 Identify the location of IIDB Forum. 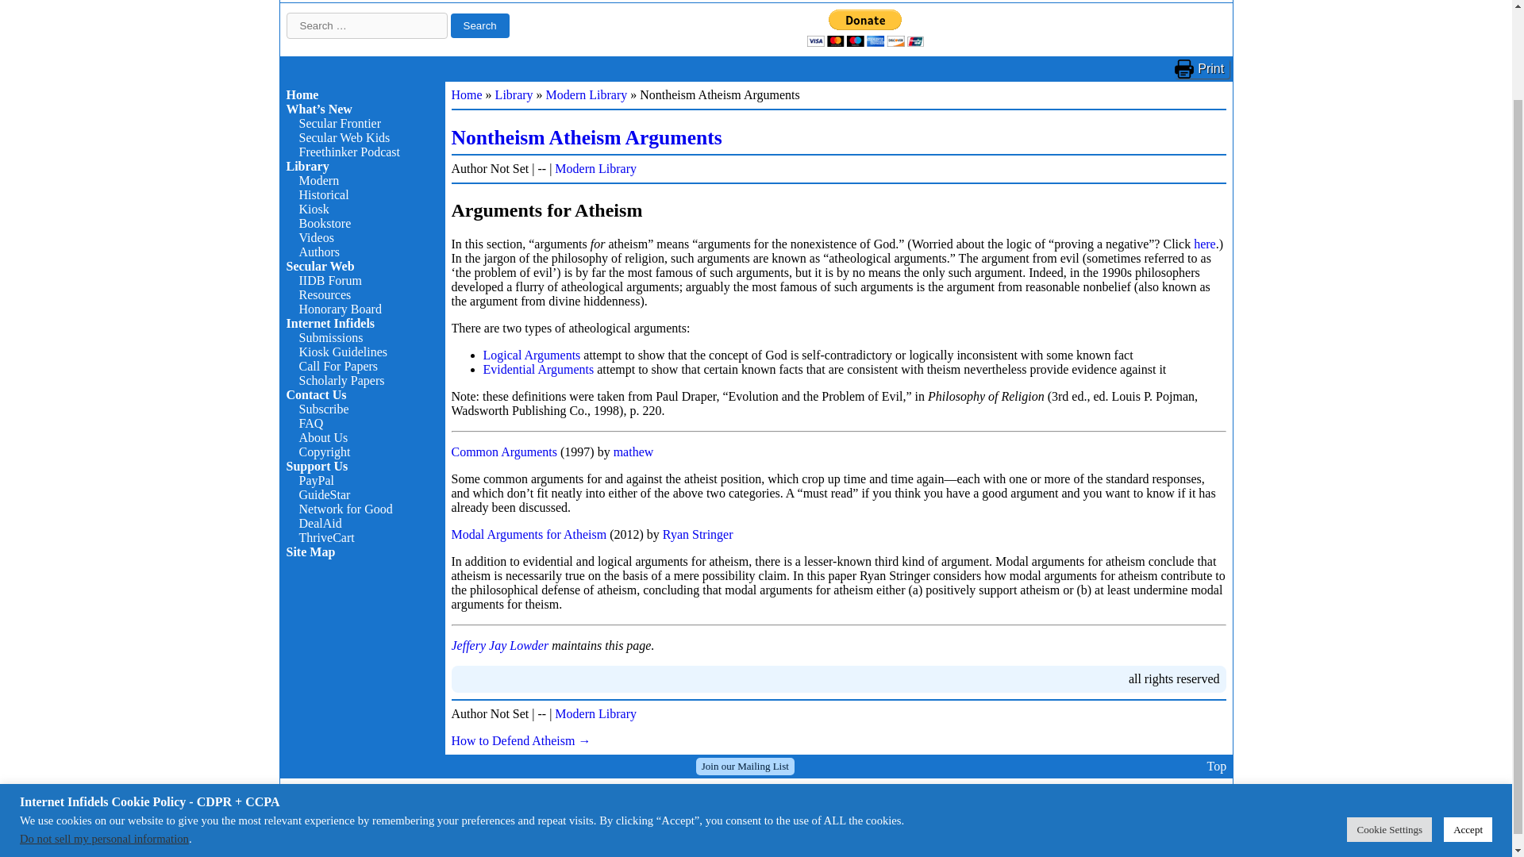
(330, 279).